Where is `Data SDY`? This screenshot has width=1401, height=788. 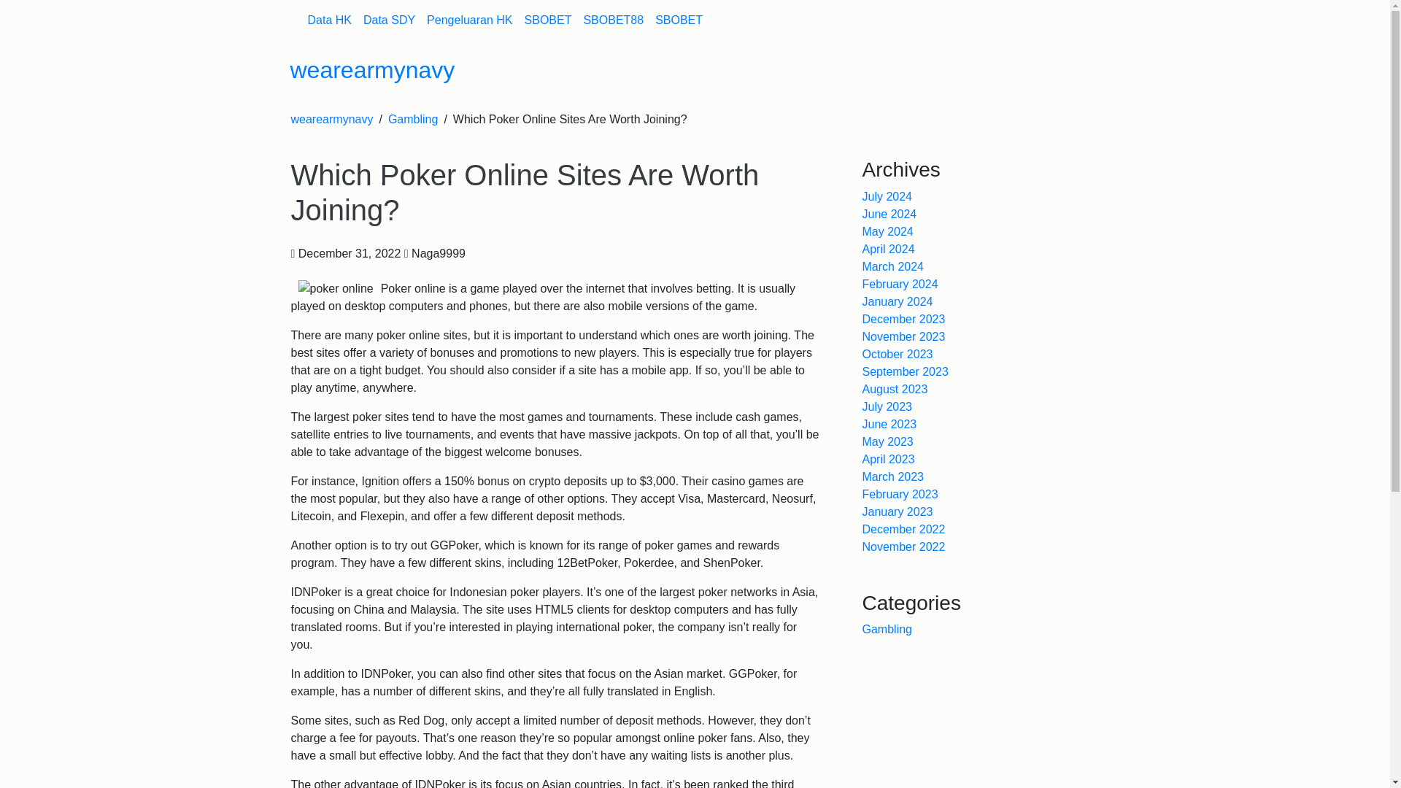 Data SDY is located at coordinates (389, 20).